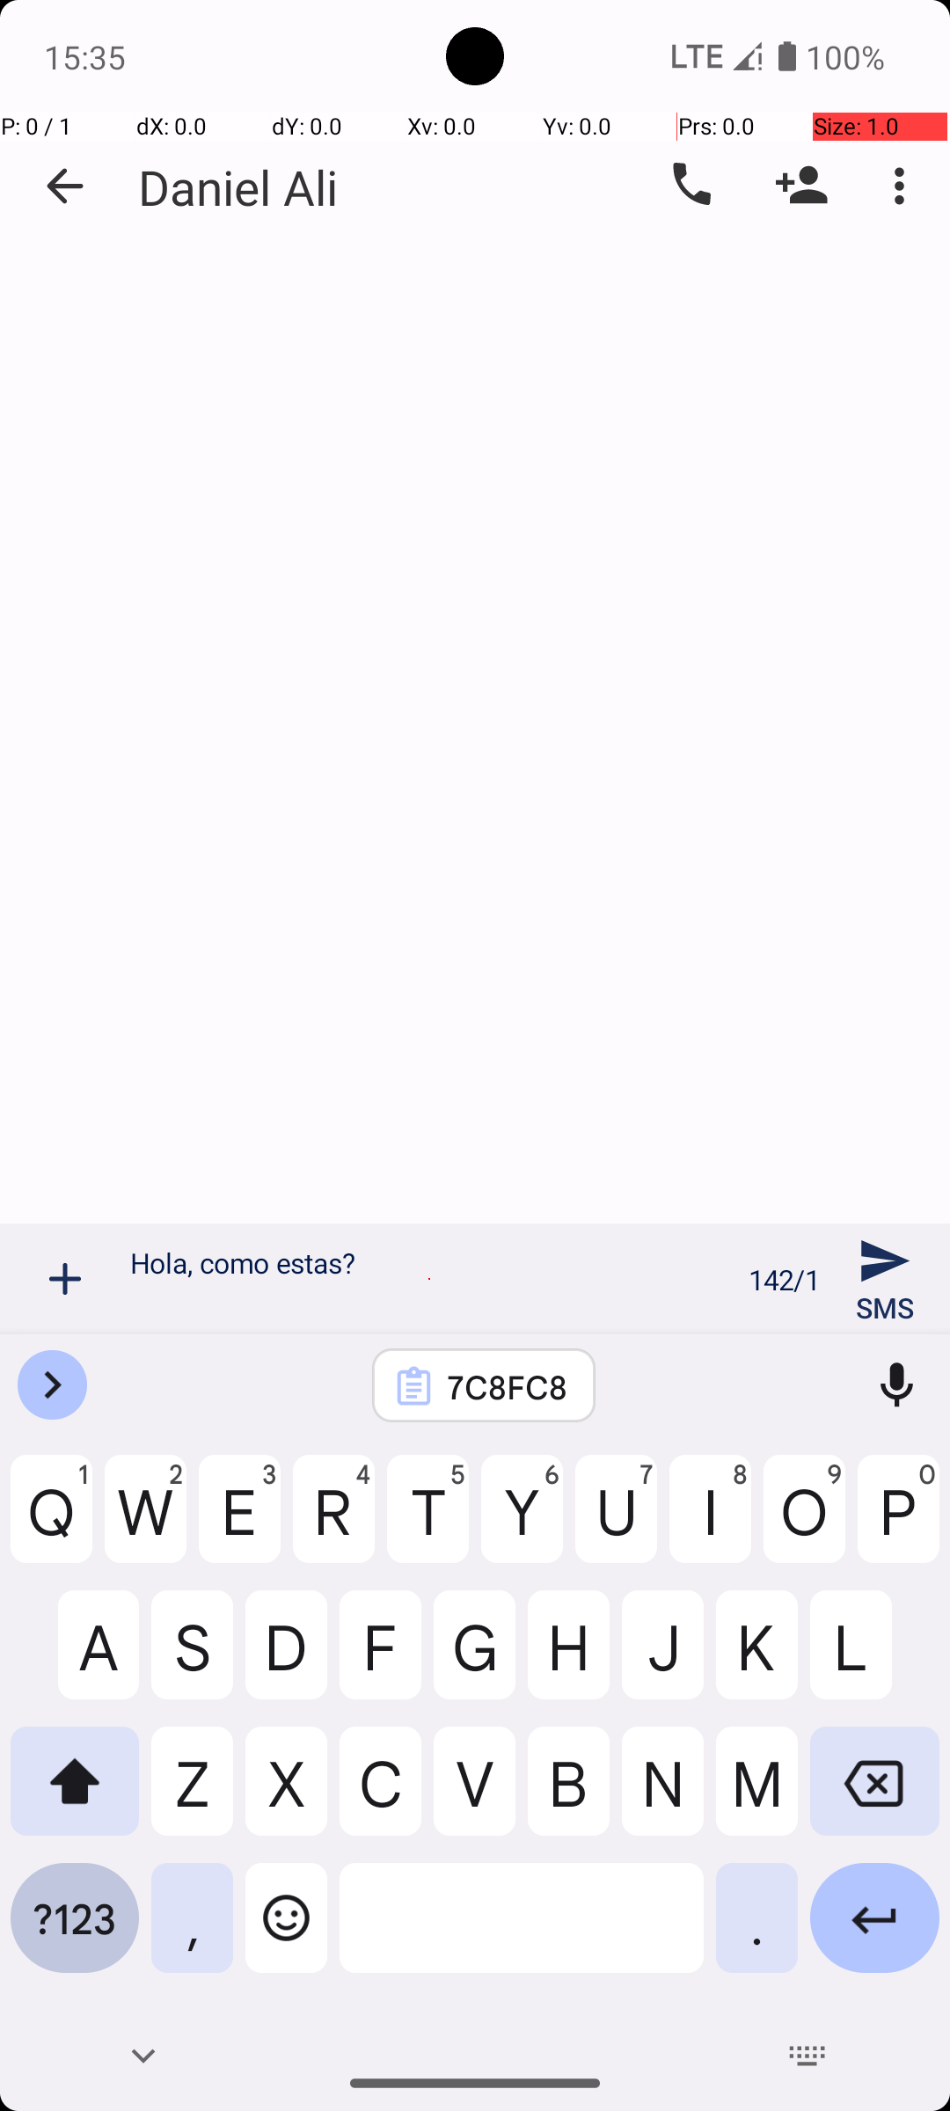 The image size is (950, 2111). What do you see at coordinates (65, 186) in the screenshot?
I see `Atrás` at bounding box center [65, 186].